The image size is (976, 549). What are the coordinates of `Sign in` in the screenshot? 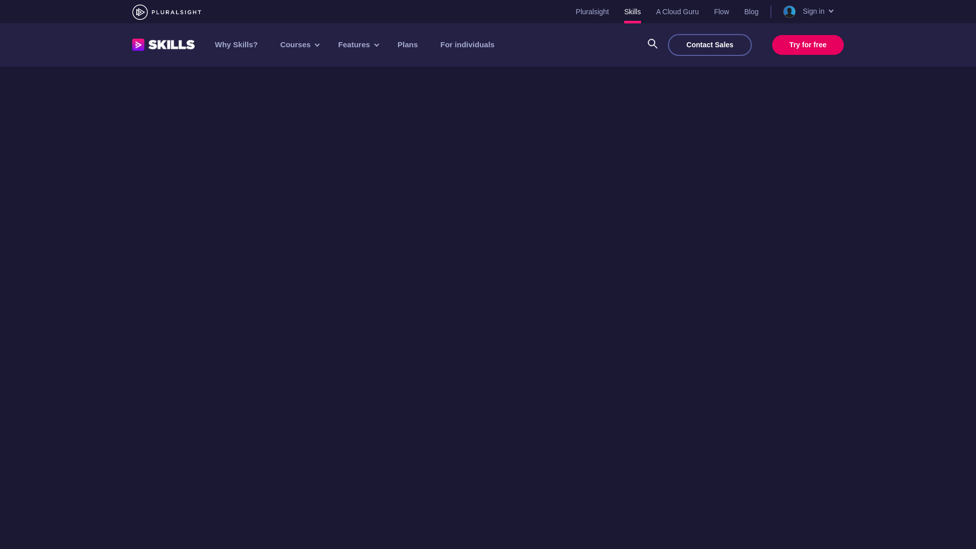 It's located at (807, 11).